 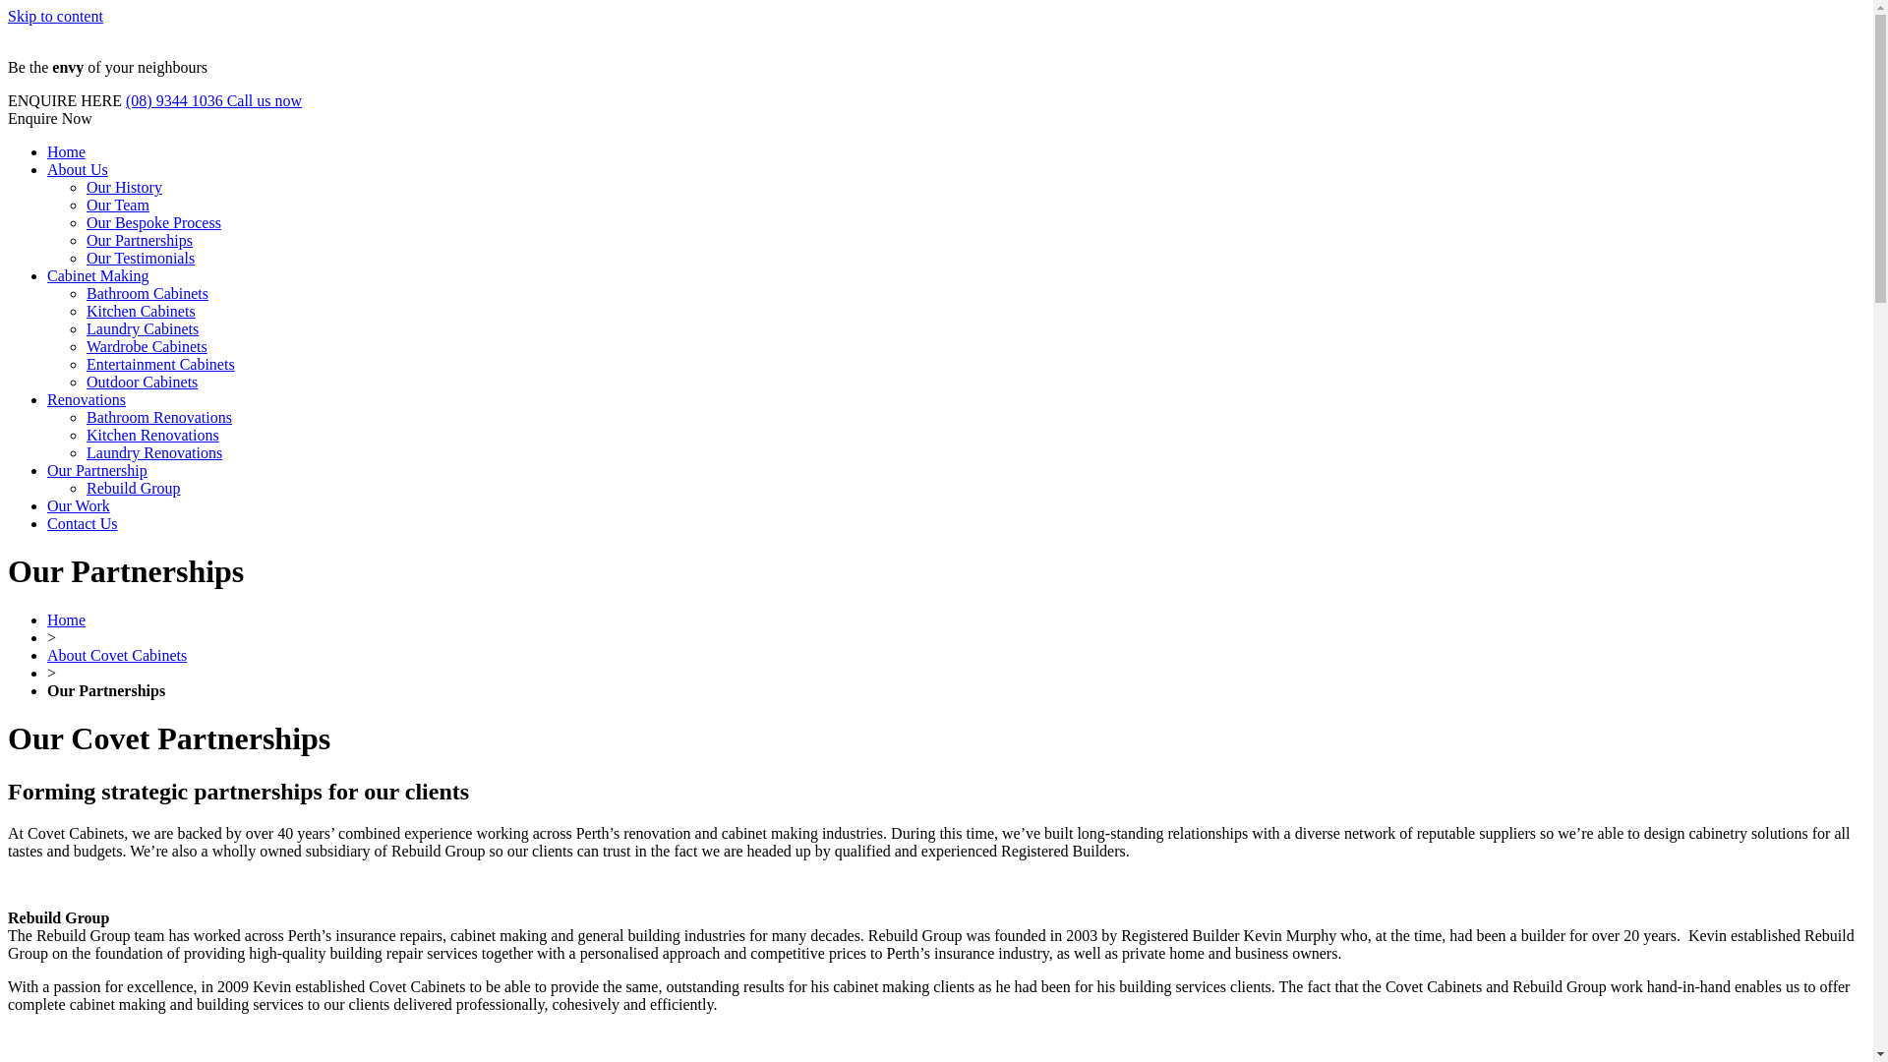 What do you see at coordinates (141, 258) in the screenshot?
I see `Our Testimonials` at bounding box center [141, 258].